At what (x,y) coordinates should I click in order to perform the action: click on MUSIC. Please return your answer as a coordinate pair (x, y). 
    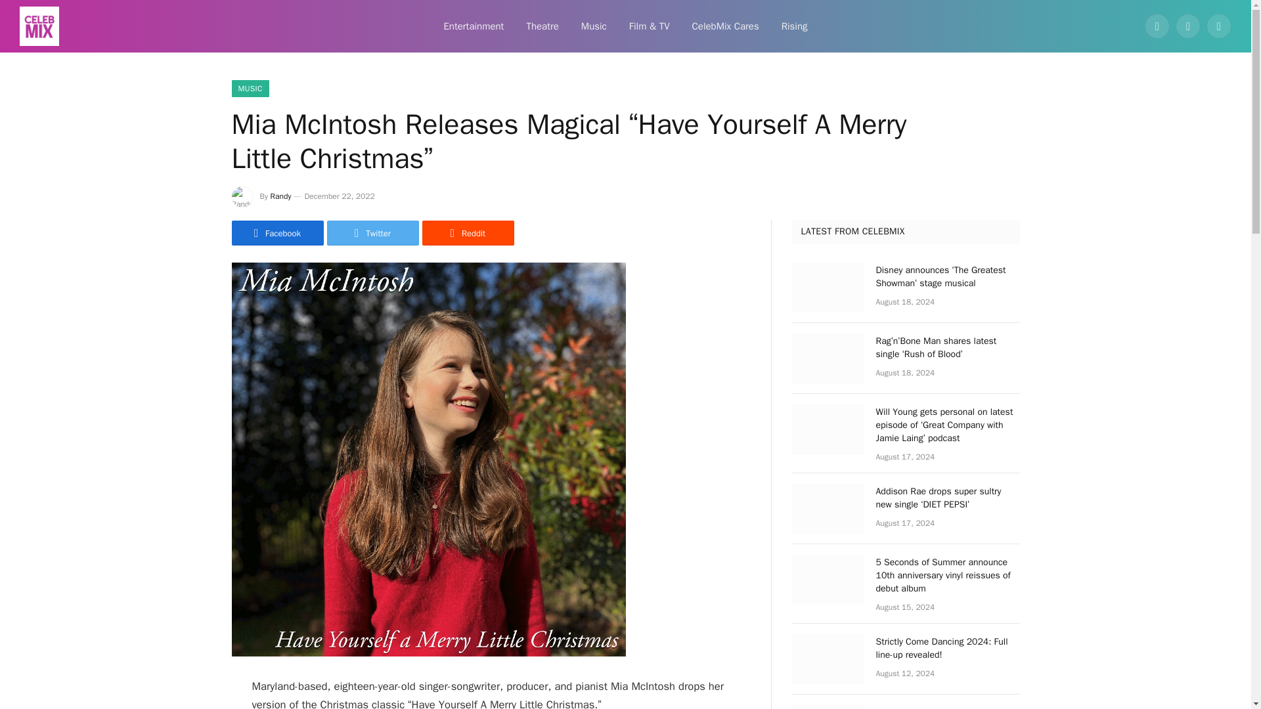
    Looking at the image, I should click on (250, 88).